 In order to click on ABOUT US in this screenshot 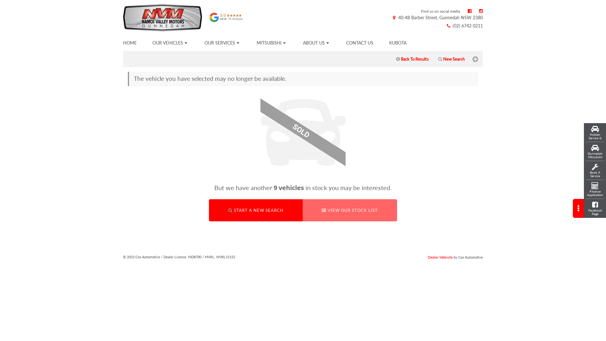, I will do `click(317, 43)`.